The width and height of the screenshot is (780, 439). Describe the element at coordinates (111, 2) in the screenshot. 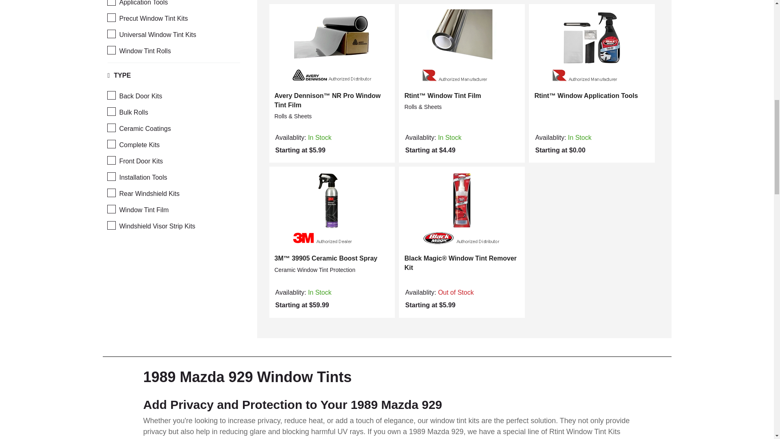

I see `on` at that location.